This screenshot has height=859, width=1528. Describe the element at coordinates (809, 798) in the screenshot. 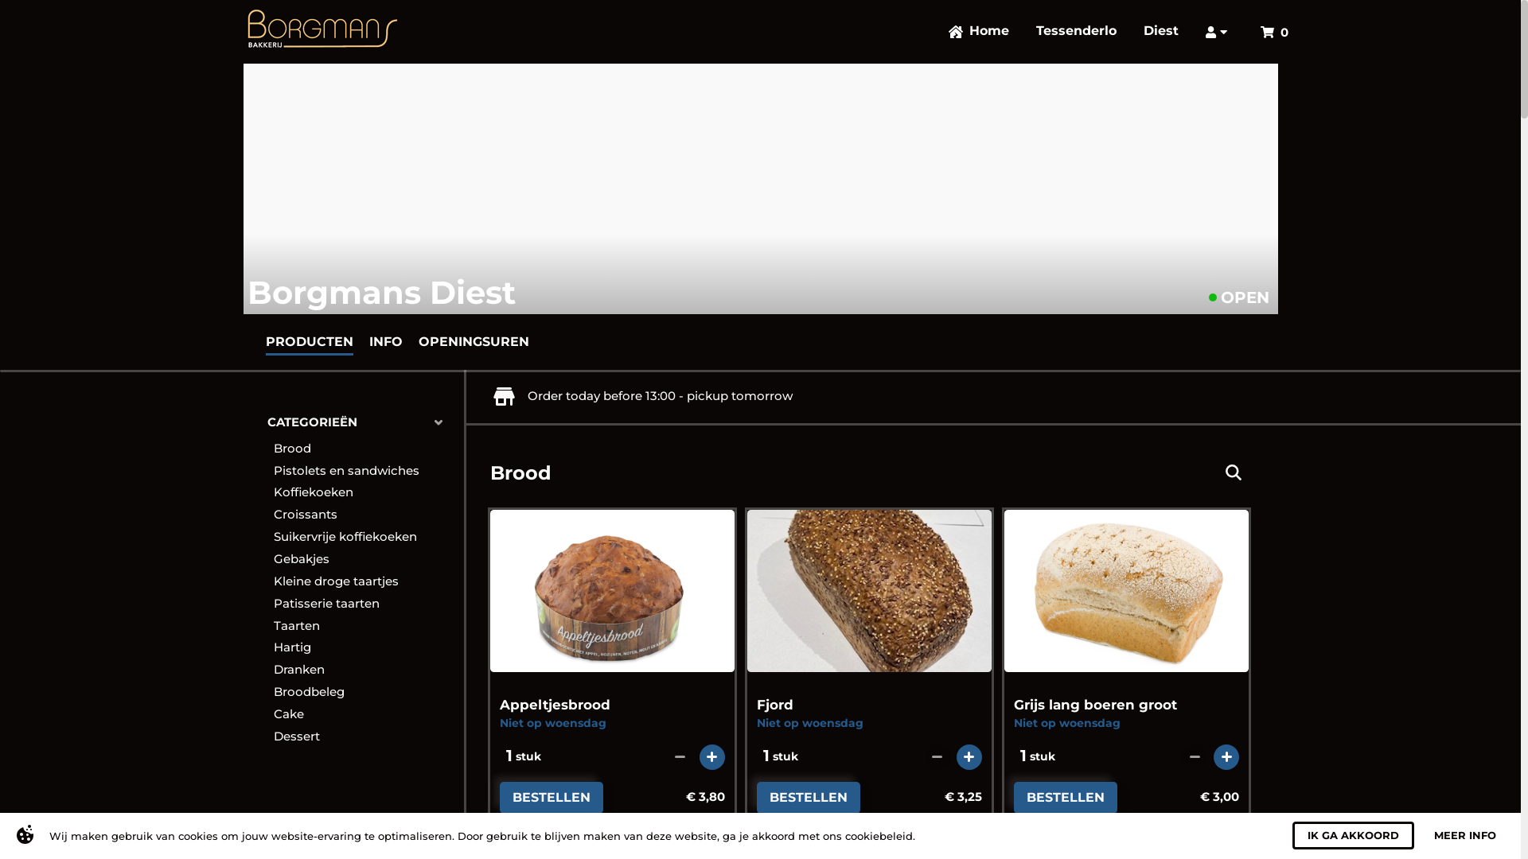

I see `BESTELLEN` at that location.